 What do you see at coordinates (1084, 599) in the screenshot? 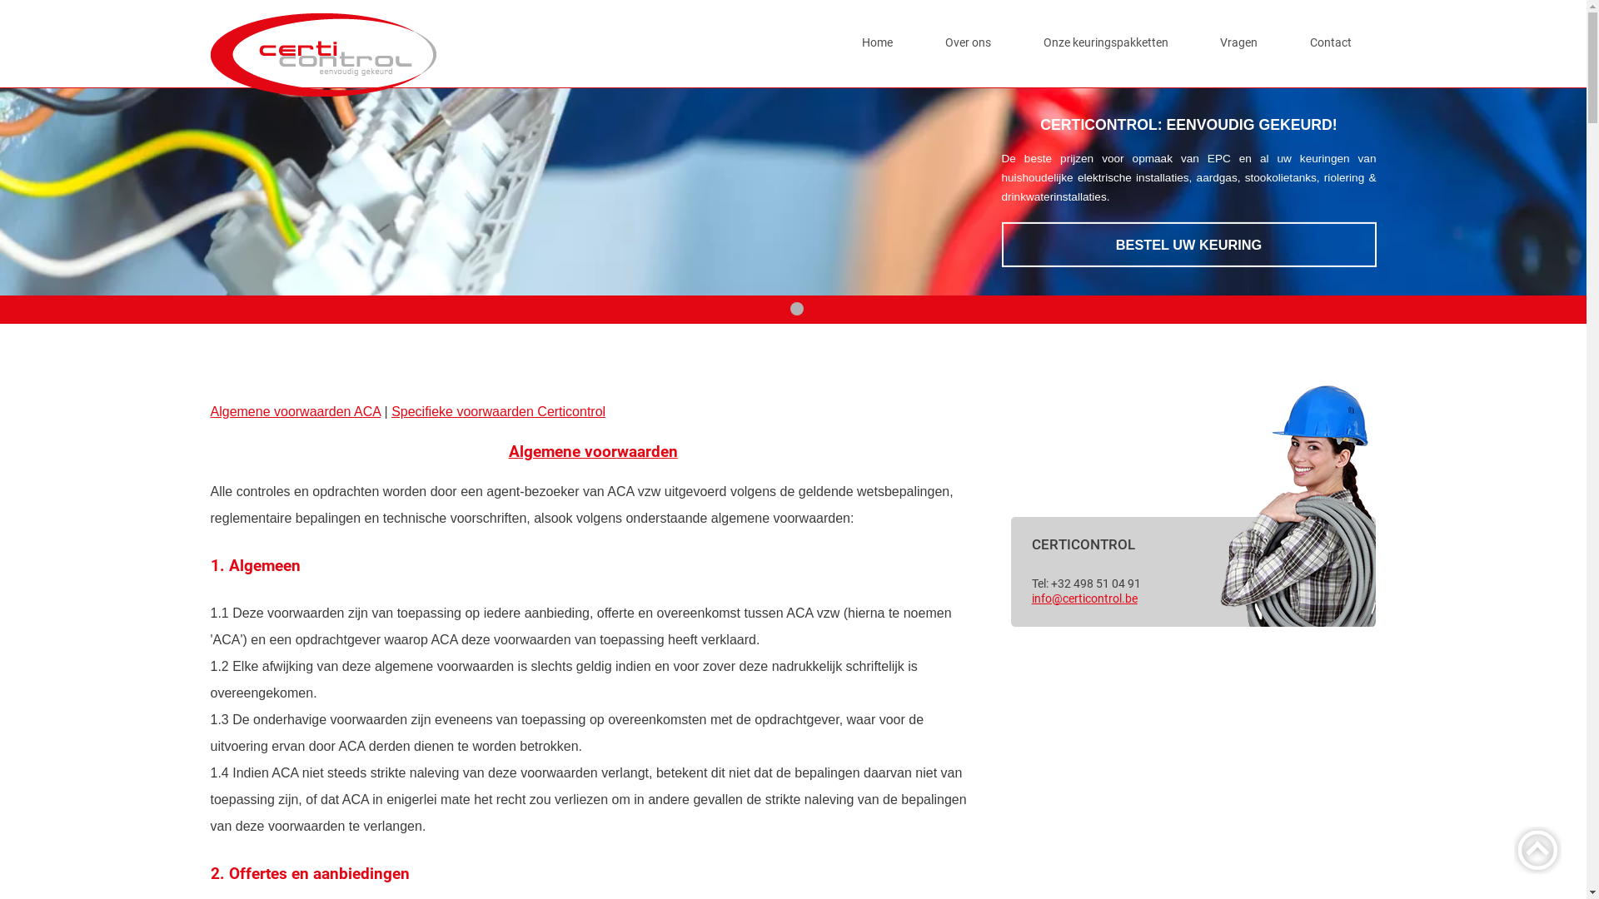
I see `info@certicontrol.be` at bounding box center [1084, 599].